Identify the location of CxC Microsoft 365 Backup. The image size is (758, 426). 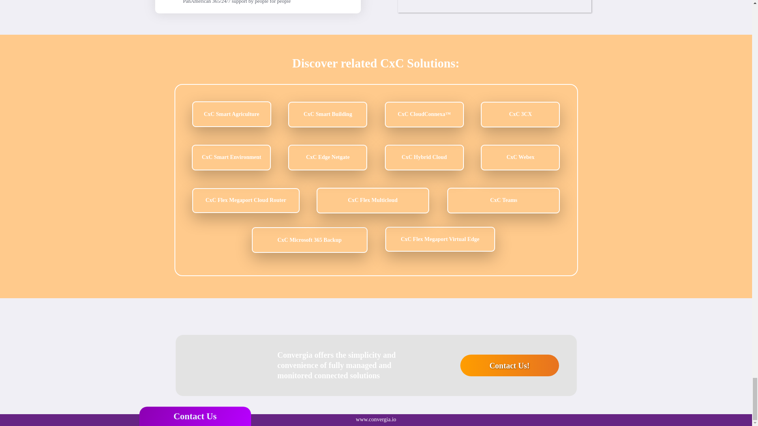
(310, 240).